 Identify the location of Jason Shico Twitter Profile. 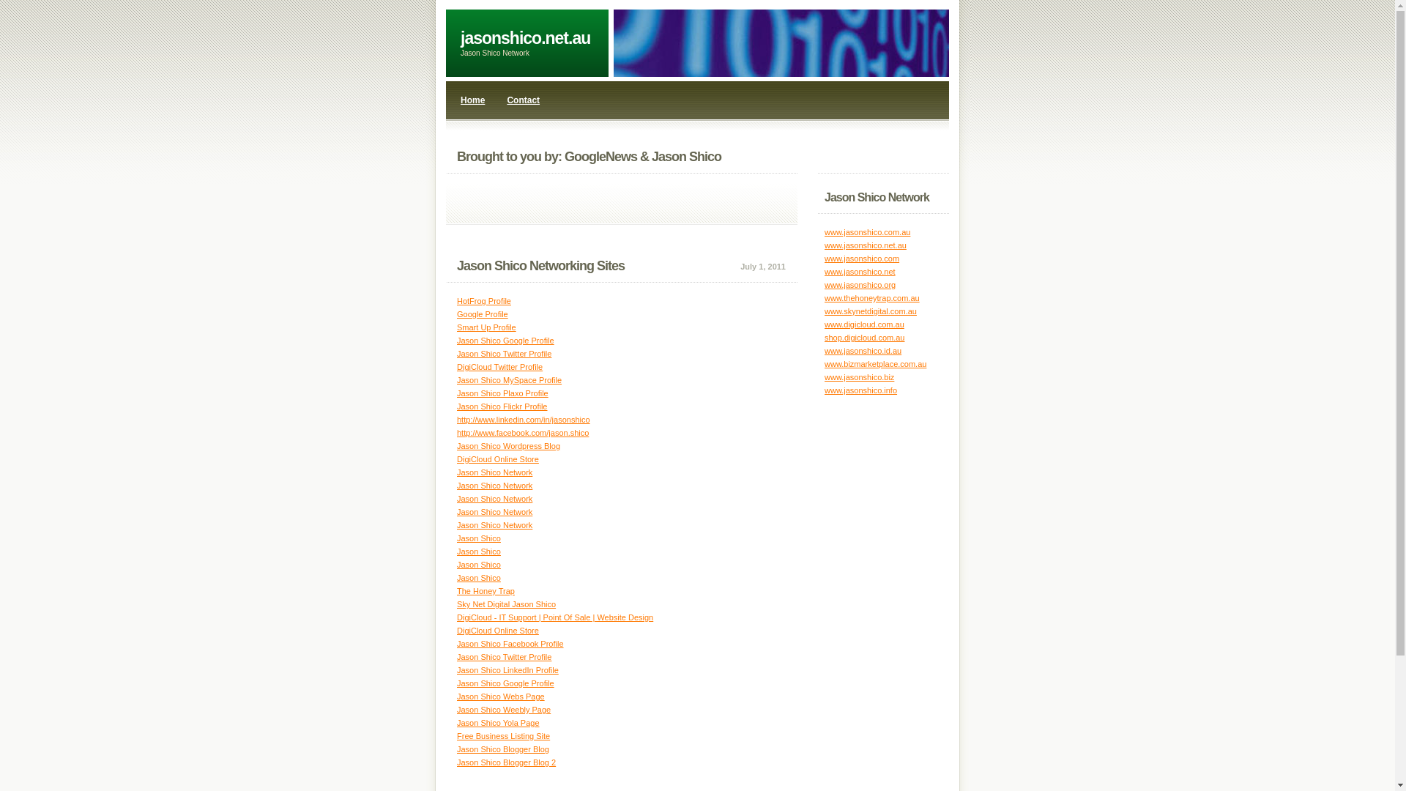
(504, 657).